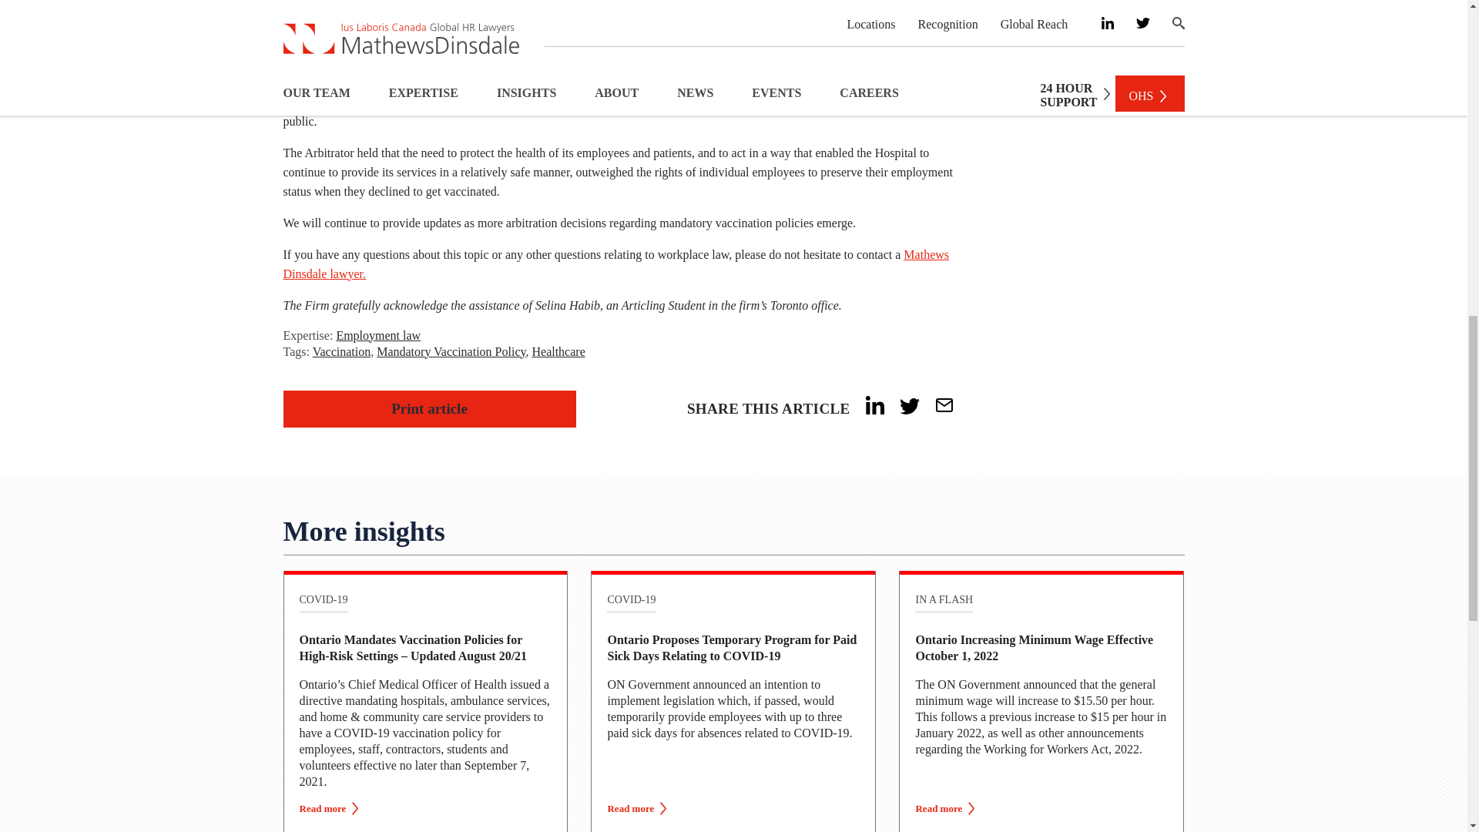 The width and height of the screenshot is (1479, 832). What do you see at coordinates (430, 408) in the screenshot?
I see `Print article` at bounding box center [430, 408].